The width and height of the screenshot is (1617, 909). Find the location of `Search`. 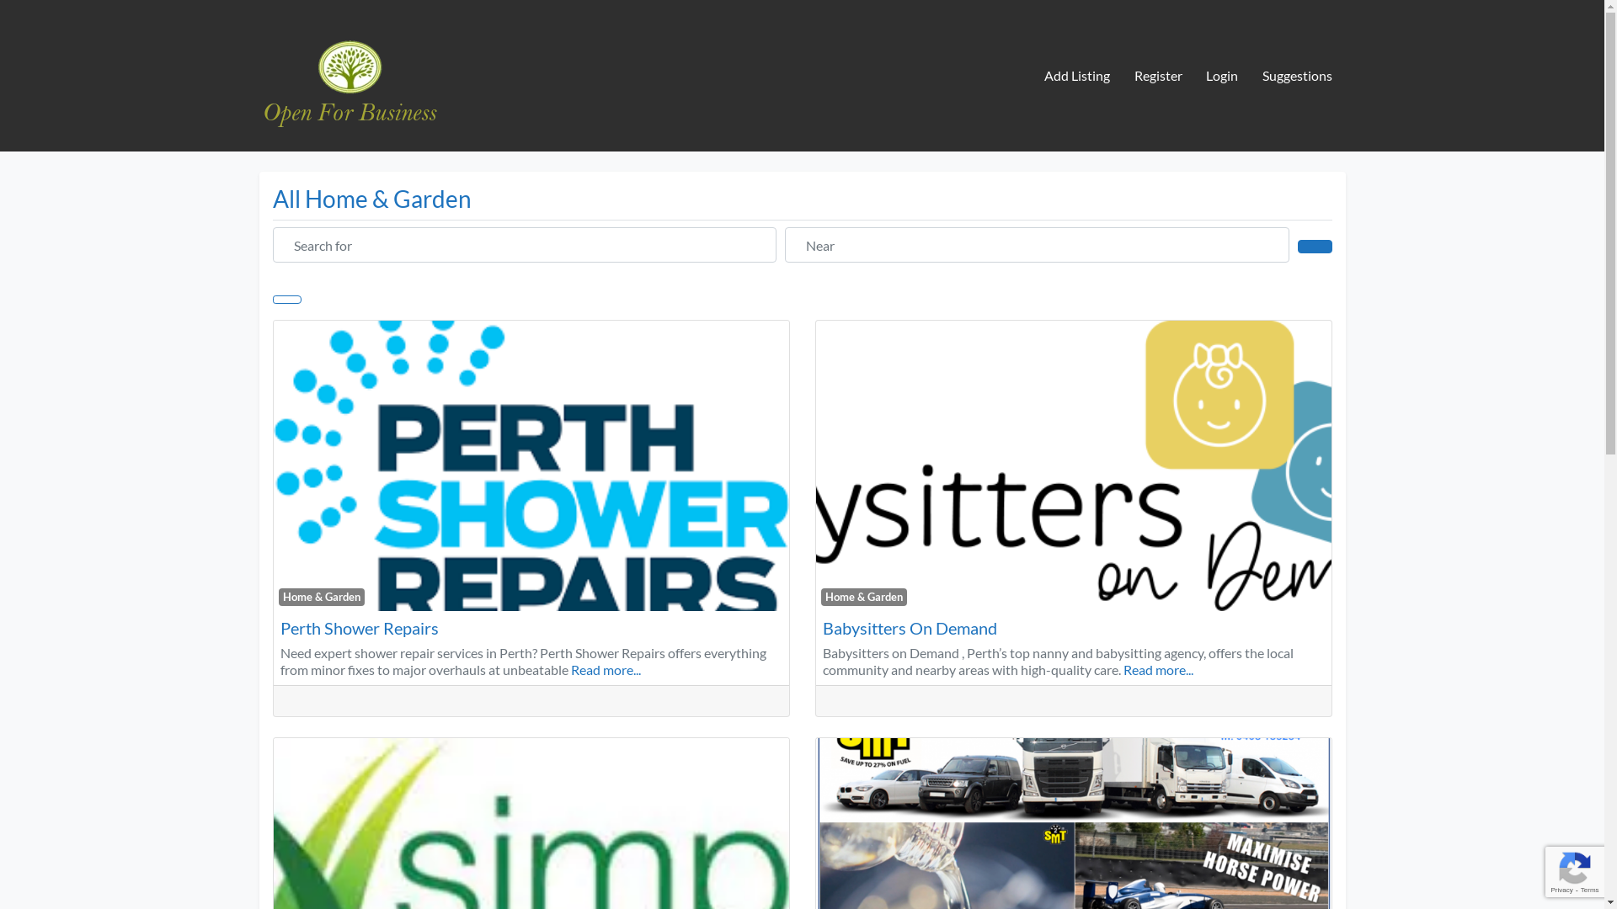

Search is located at coordinates (1315, 247).